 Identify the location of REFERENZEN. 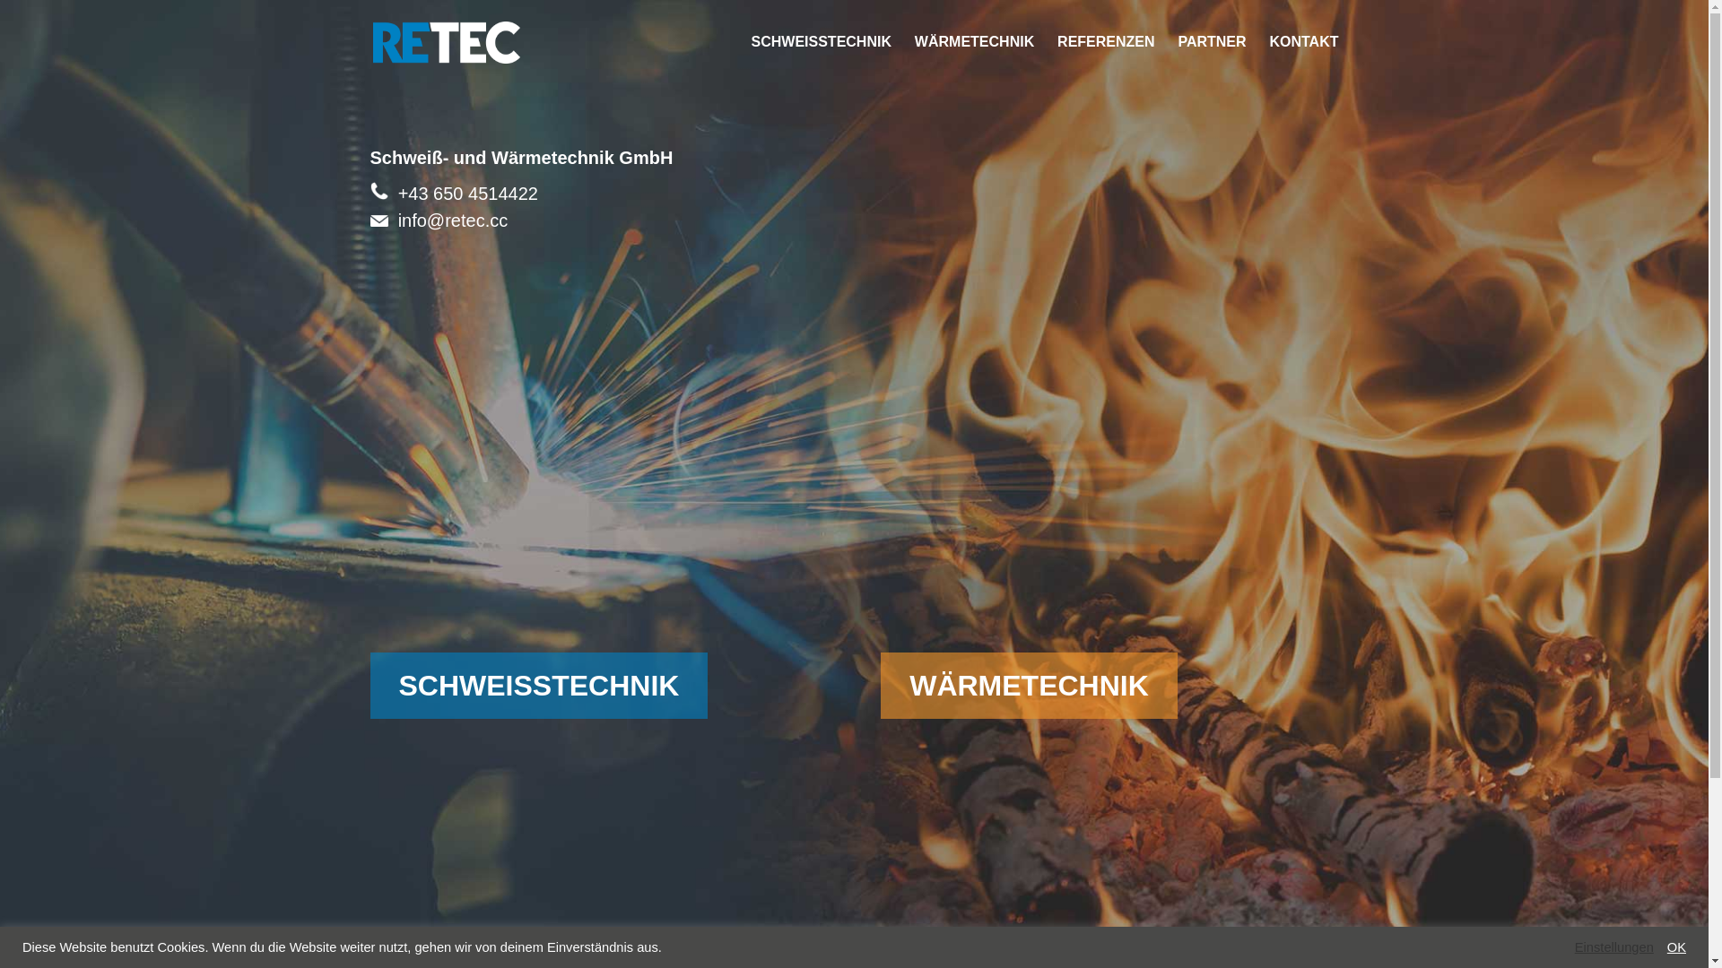
(1106, 60).